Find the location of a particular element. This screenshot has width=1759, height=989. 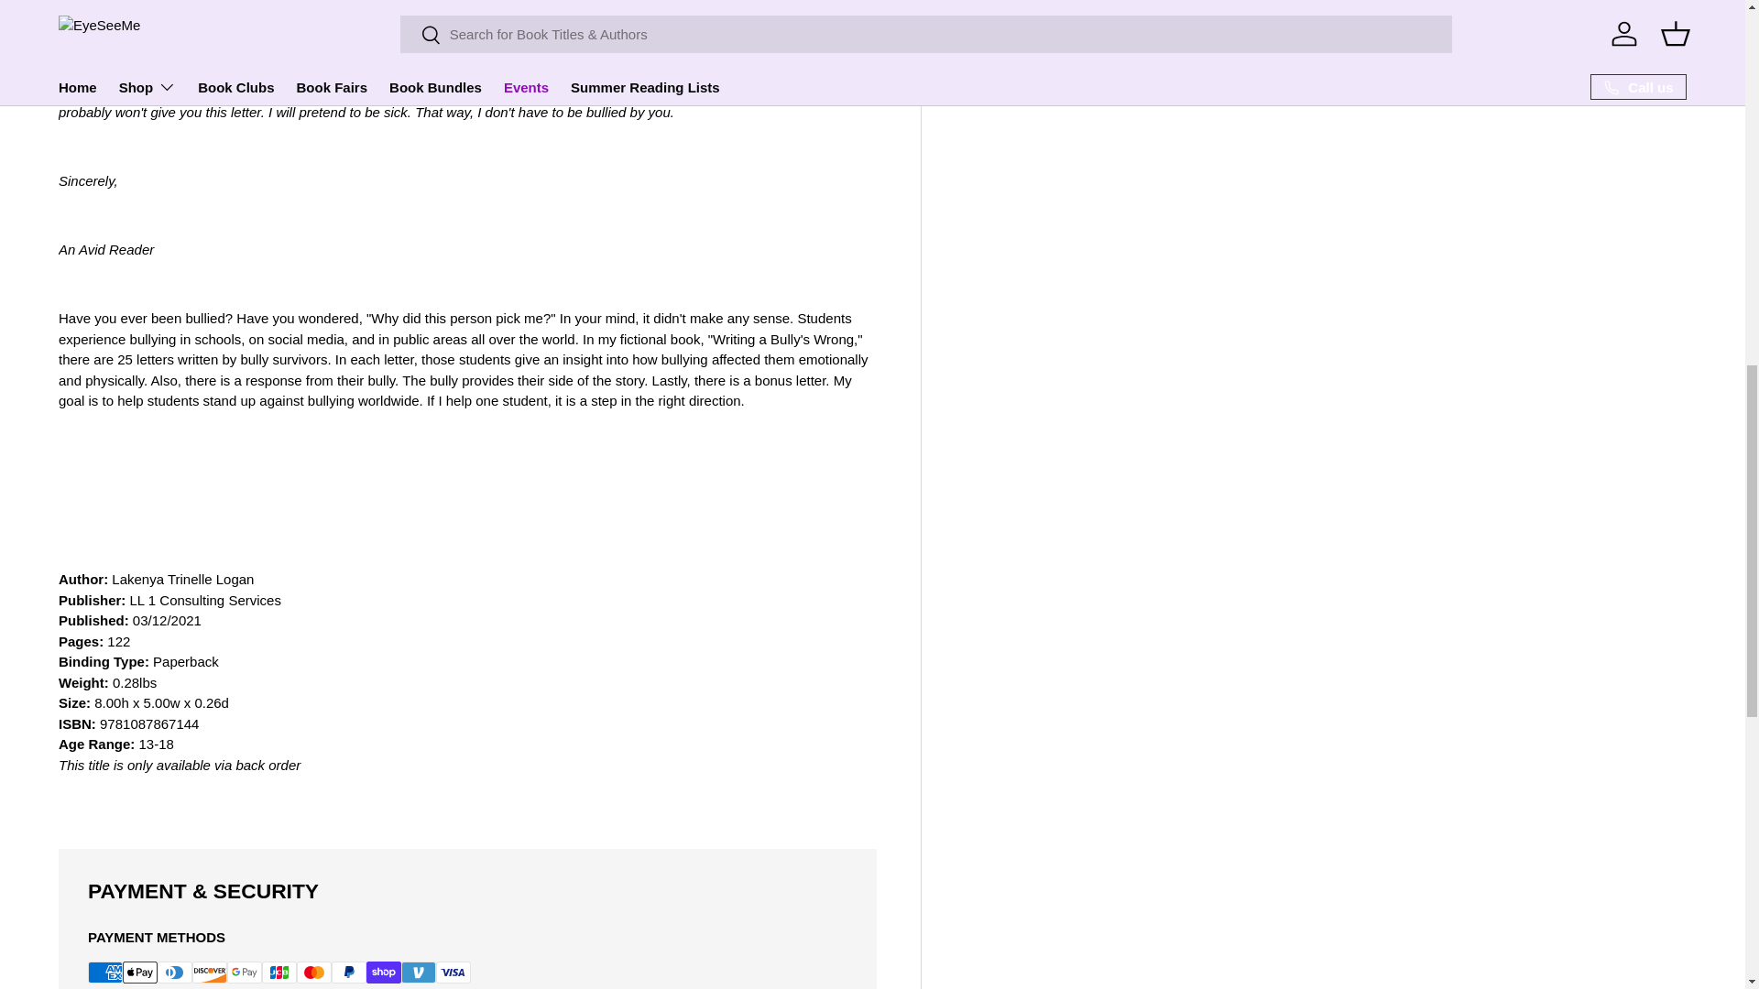

Shop Pay is located at coordinates (383, 972).